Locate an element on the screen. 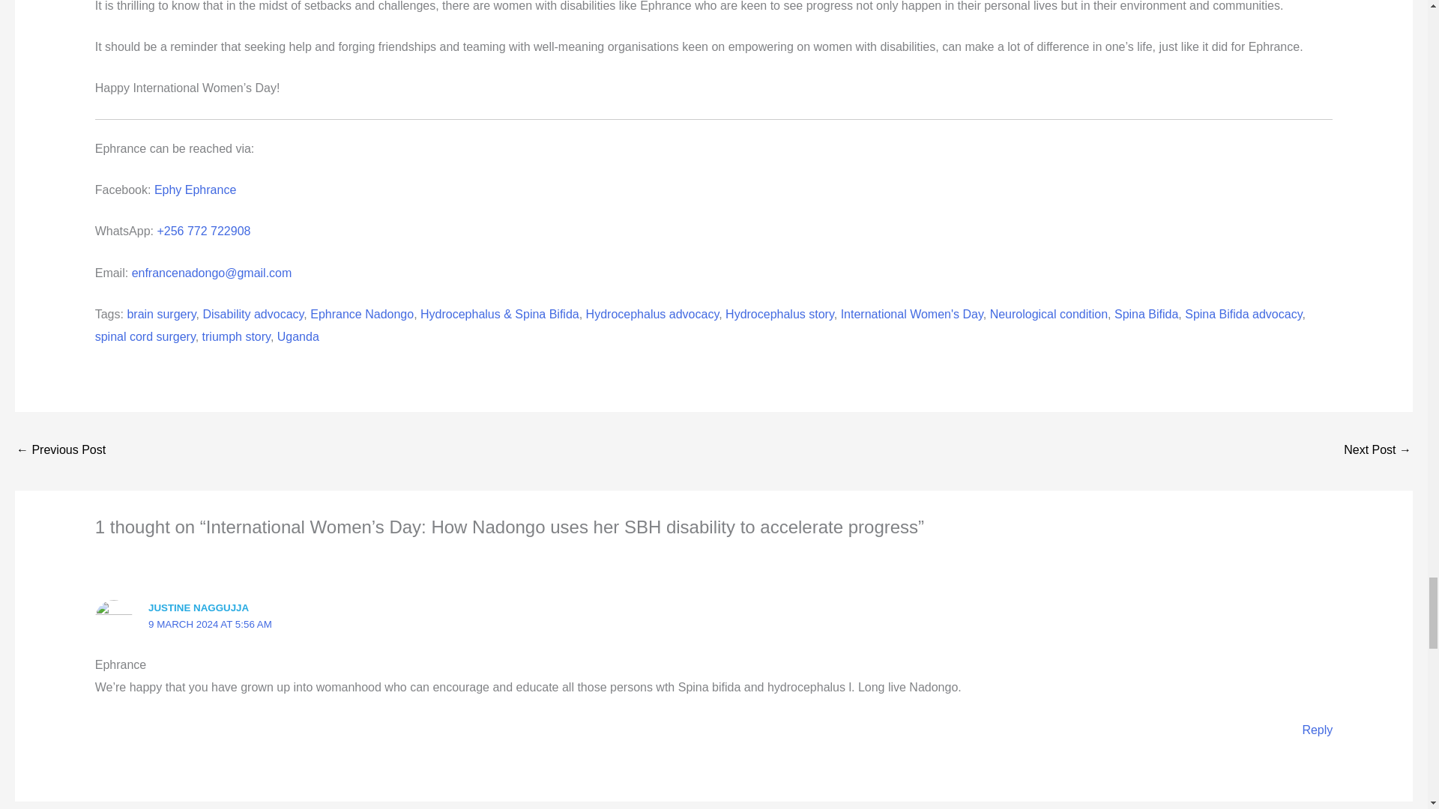  Hydrocephalus advocacy is located at coordinates (652, 314).